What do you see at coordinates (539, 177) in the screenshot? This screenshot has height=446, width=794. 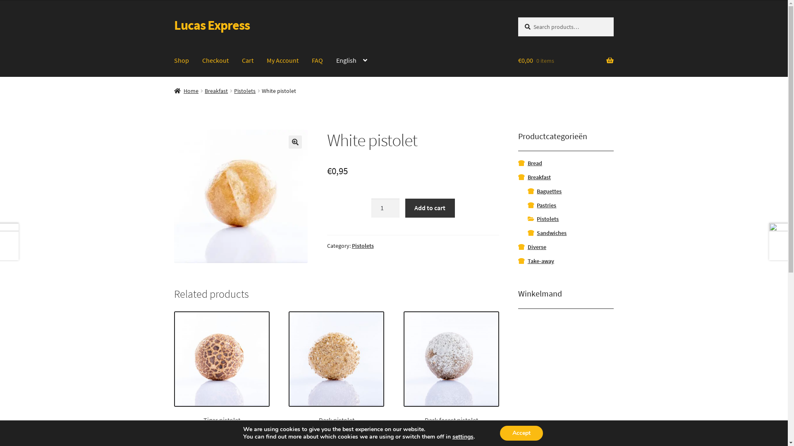 I see `Breakfast` at bounding box center [539, 177].